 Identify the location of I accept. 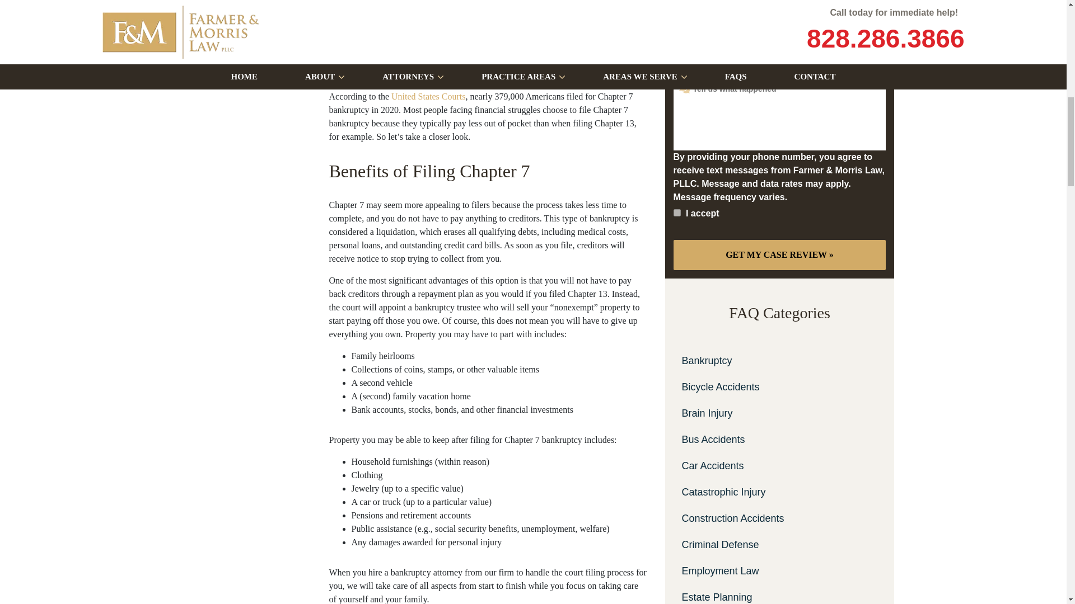
(676, 213).